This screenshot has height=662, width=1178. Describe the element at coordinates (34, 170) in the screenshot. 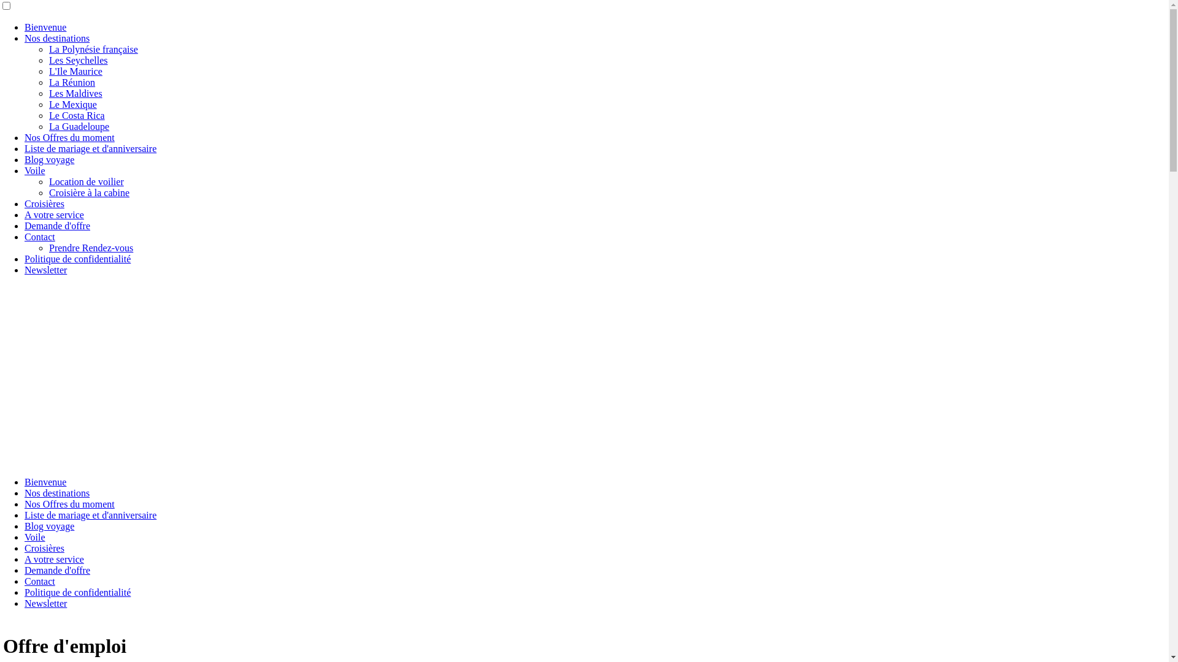

I see `Voile` at that location.